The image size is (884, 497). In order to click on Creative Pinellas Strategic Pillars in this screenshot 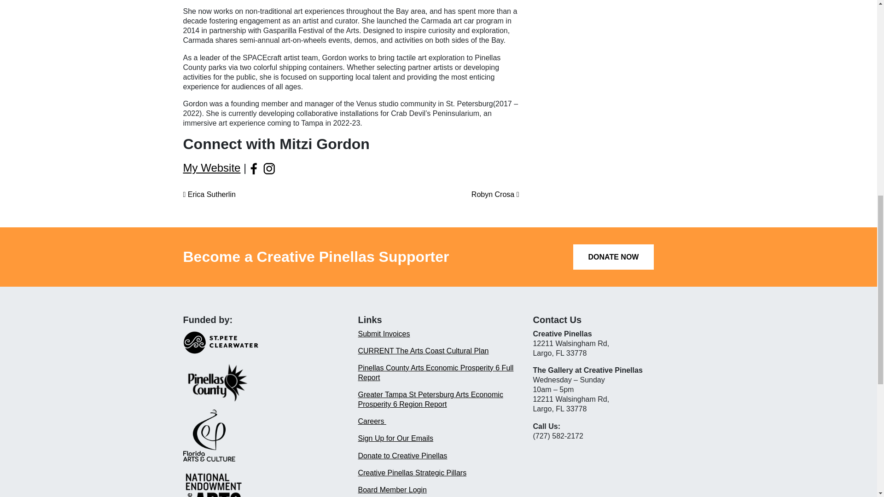, I will do `click(412, 473)`.